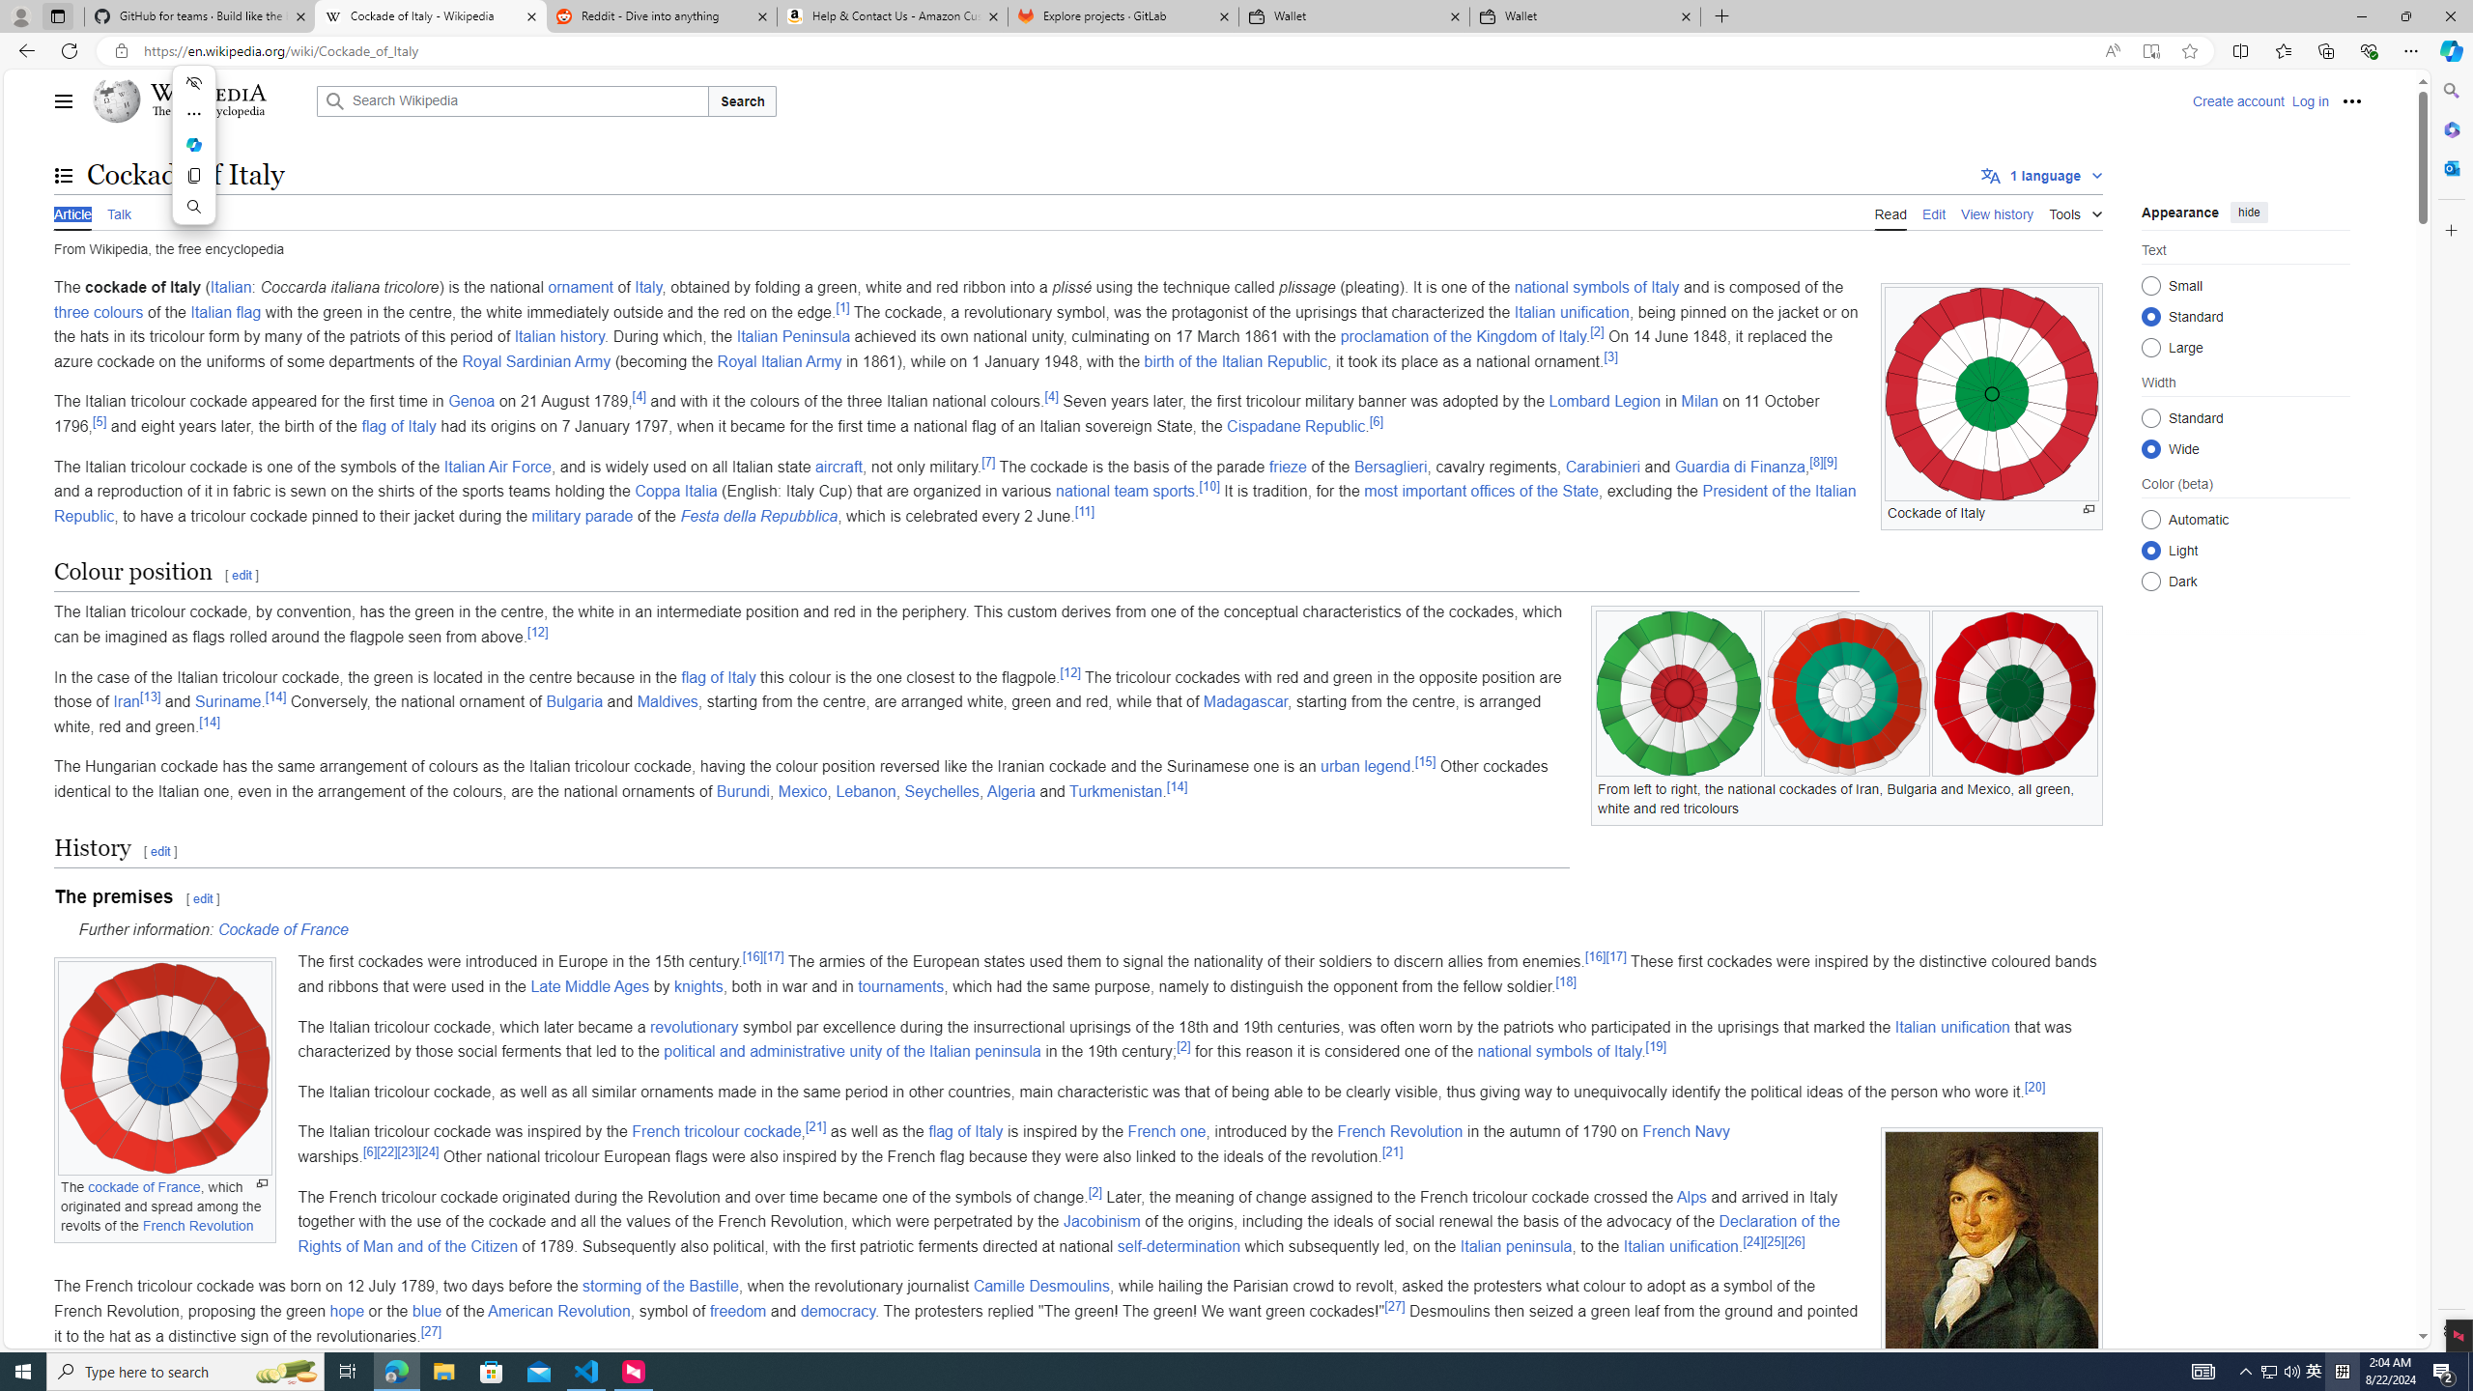  What do you see at coordinates (193, 176) in the screenshot?
I see `Copy` at bounding box center [193, 176].